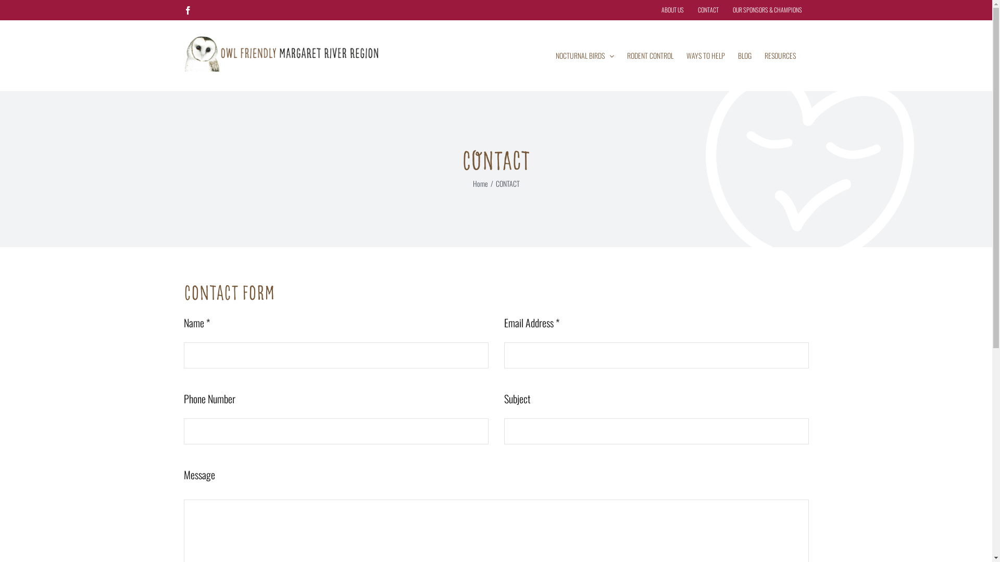 The image size is (1000, 562). What do you see at coordinates (706, 55) in the screenshot?
I see `WAYS TO HELP` at bounding box center [706, 55].